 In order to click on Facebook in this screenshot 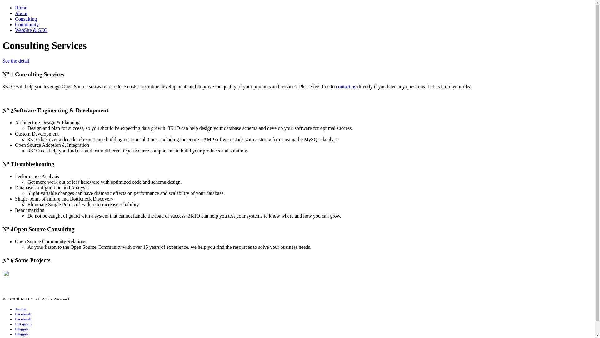, I will do `click(23, 314)`.